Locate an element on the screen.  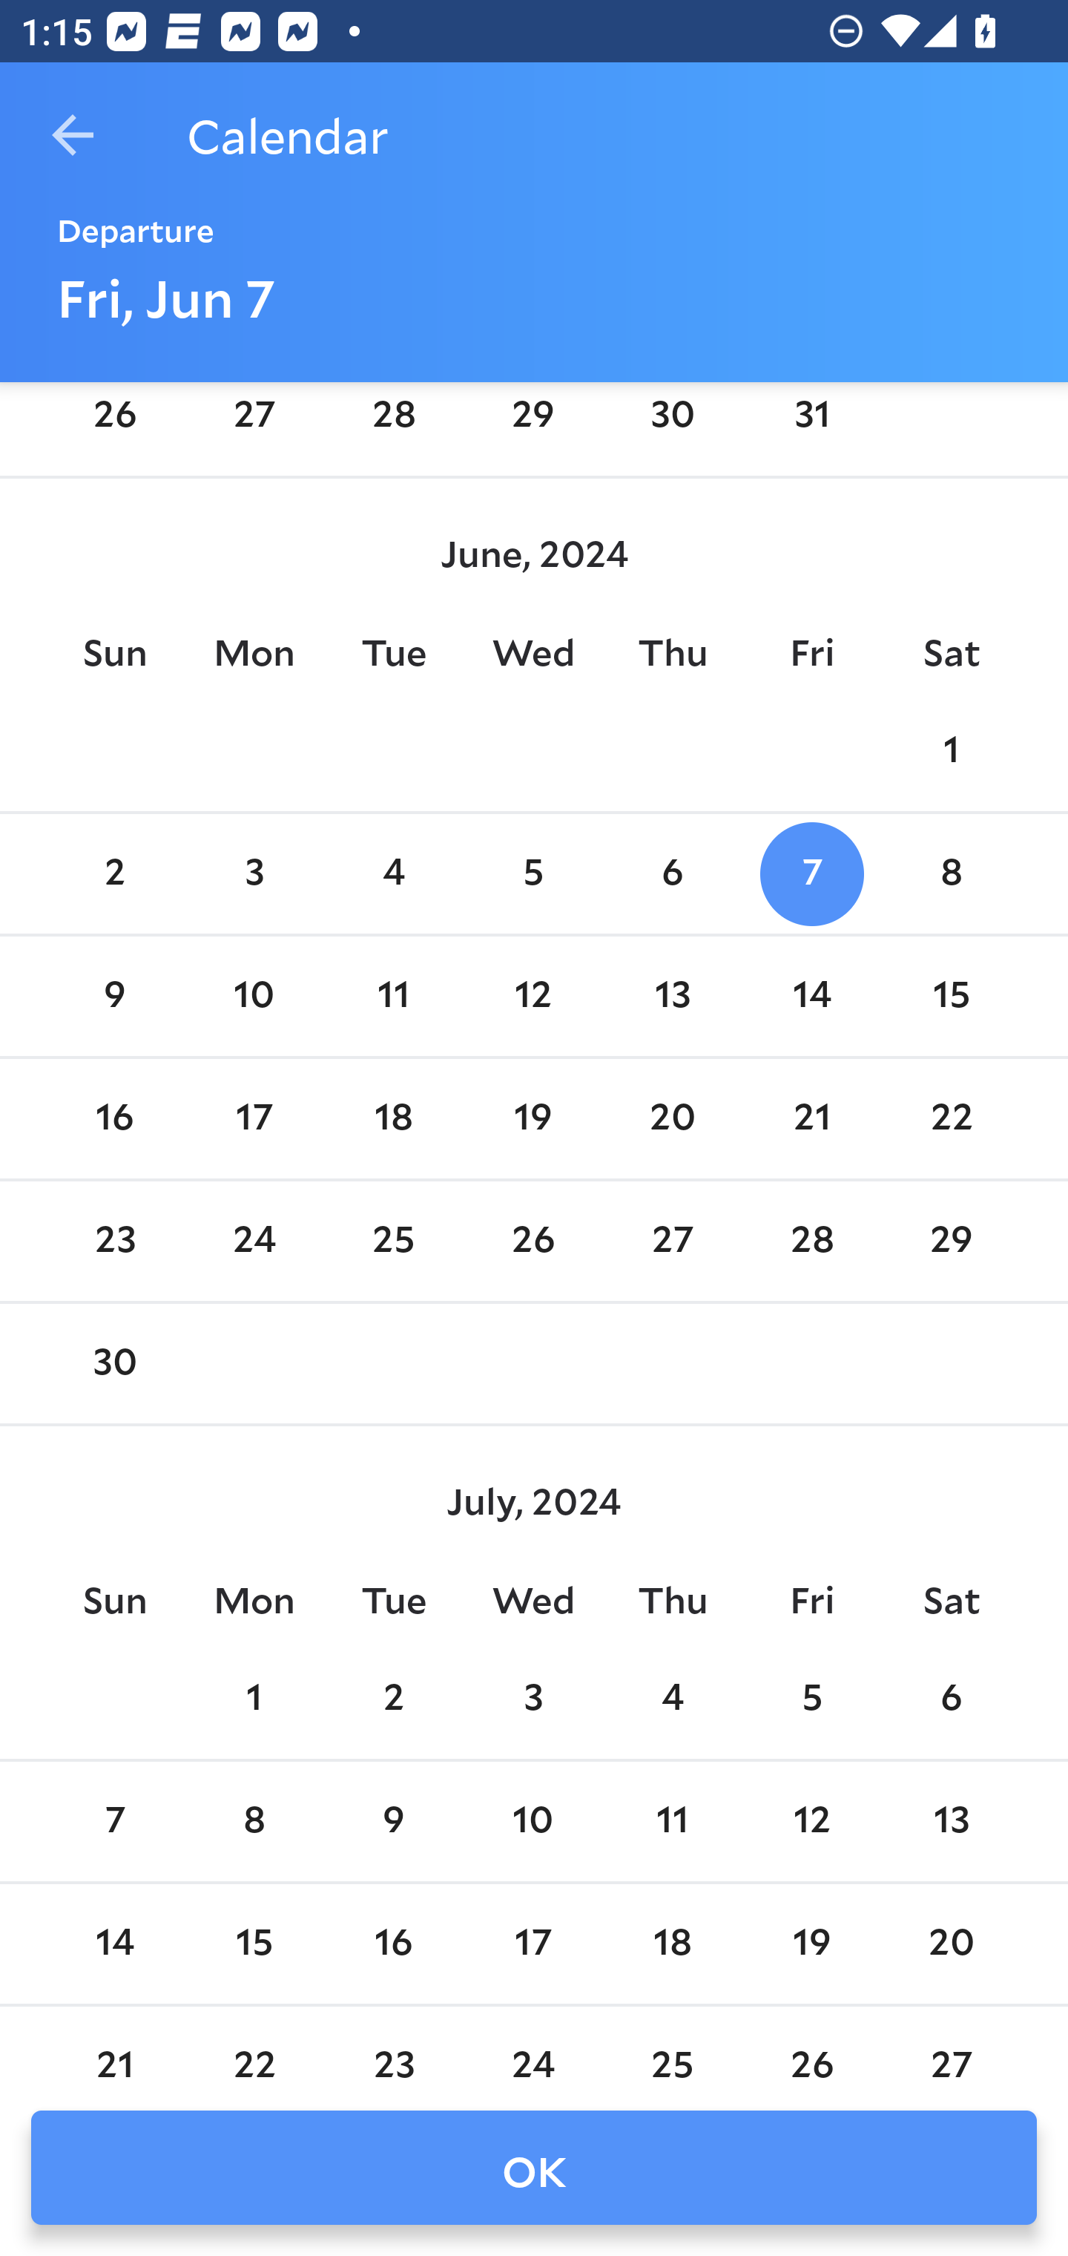
25 is located at coordinates (672, 2047).